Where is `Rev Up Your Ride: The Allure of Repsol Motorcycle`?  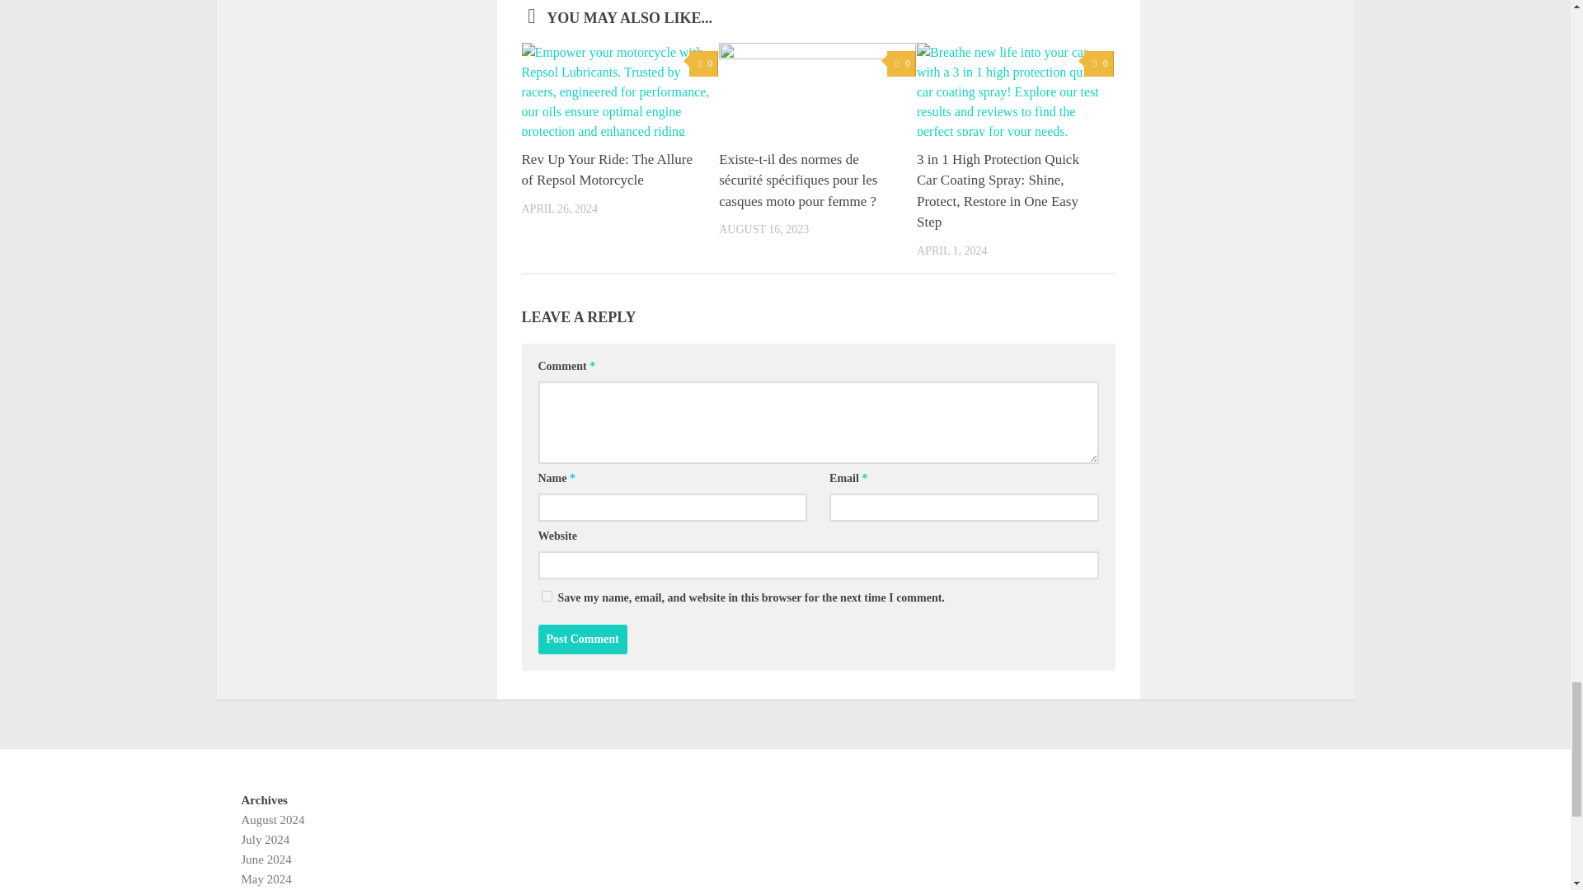
Rev Up Your Ride: The Allure of Repsol Motorcycle is located at coordinates (606, 170).